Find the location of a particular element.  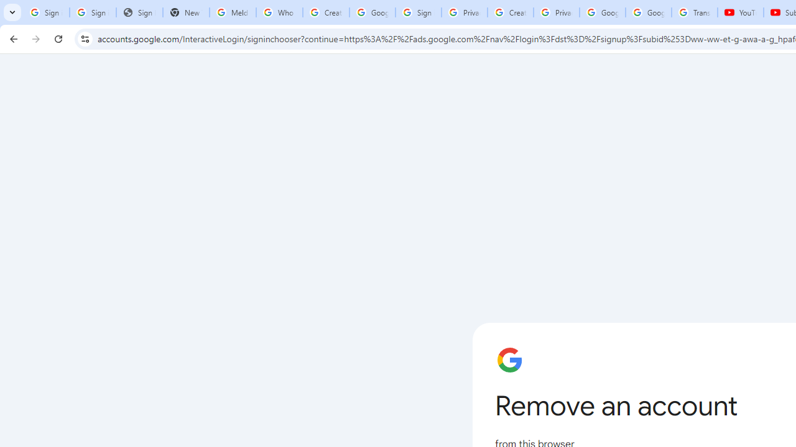

New Tab is located at coordinates (186, 12).